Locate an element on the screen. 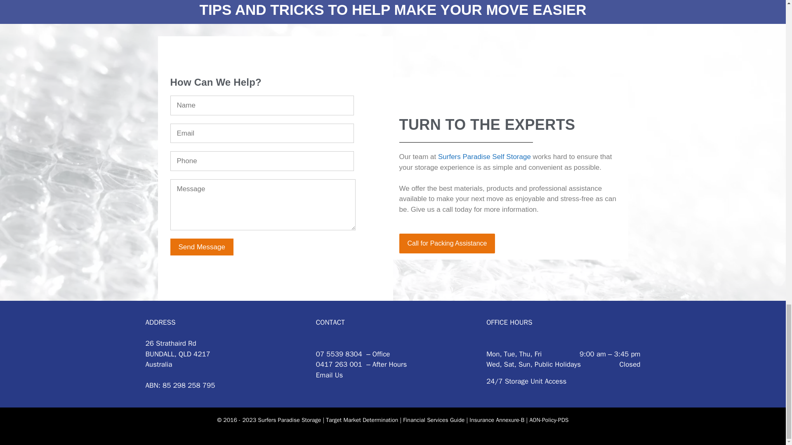  Insurance Annexure-B is located at coordinates (497, 419).